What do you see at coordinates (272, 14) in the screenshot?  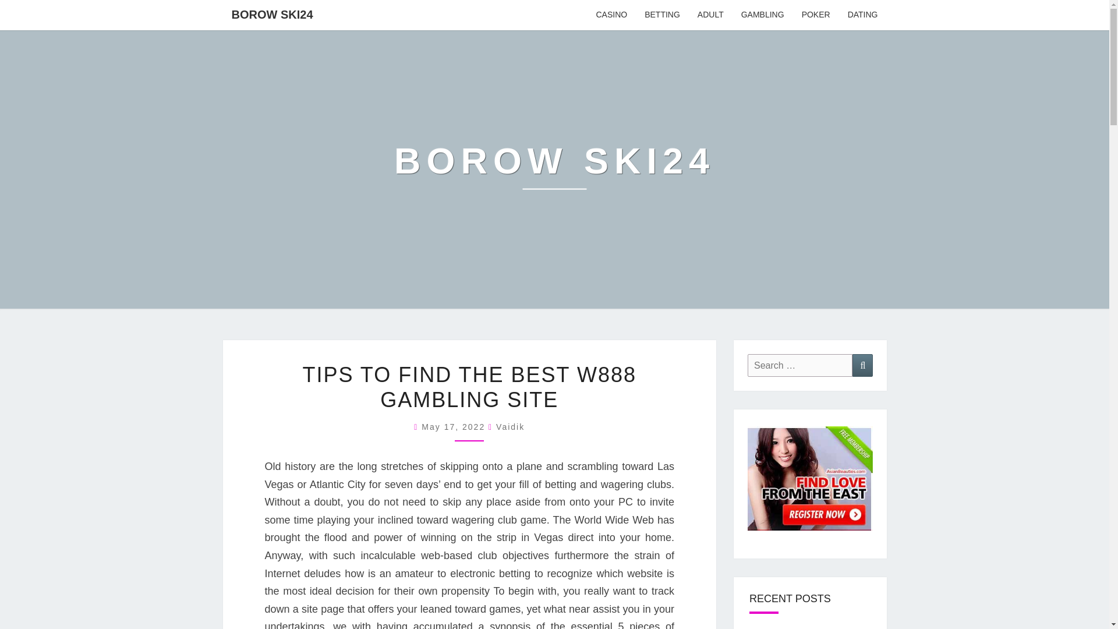 I see `BOROW SKI24` at bounding box center [272, 14].